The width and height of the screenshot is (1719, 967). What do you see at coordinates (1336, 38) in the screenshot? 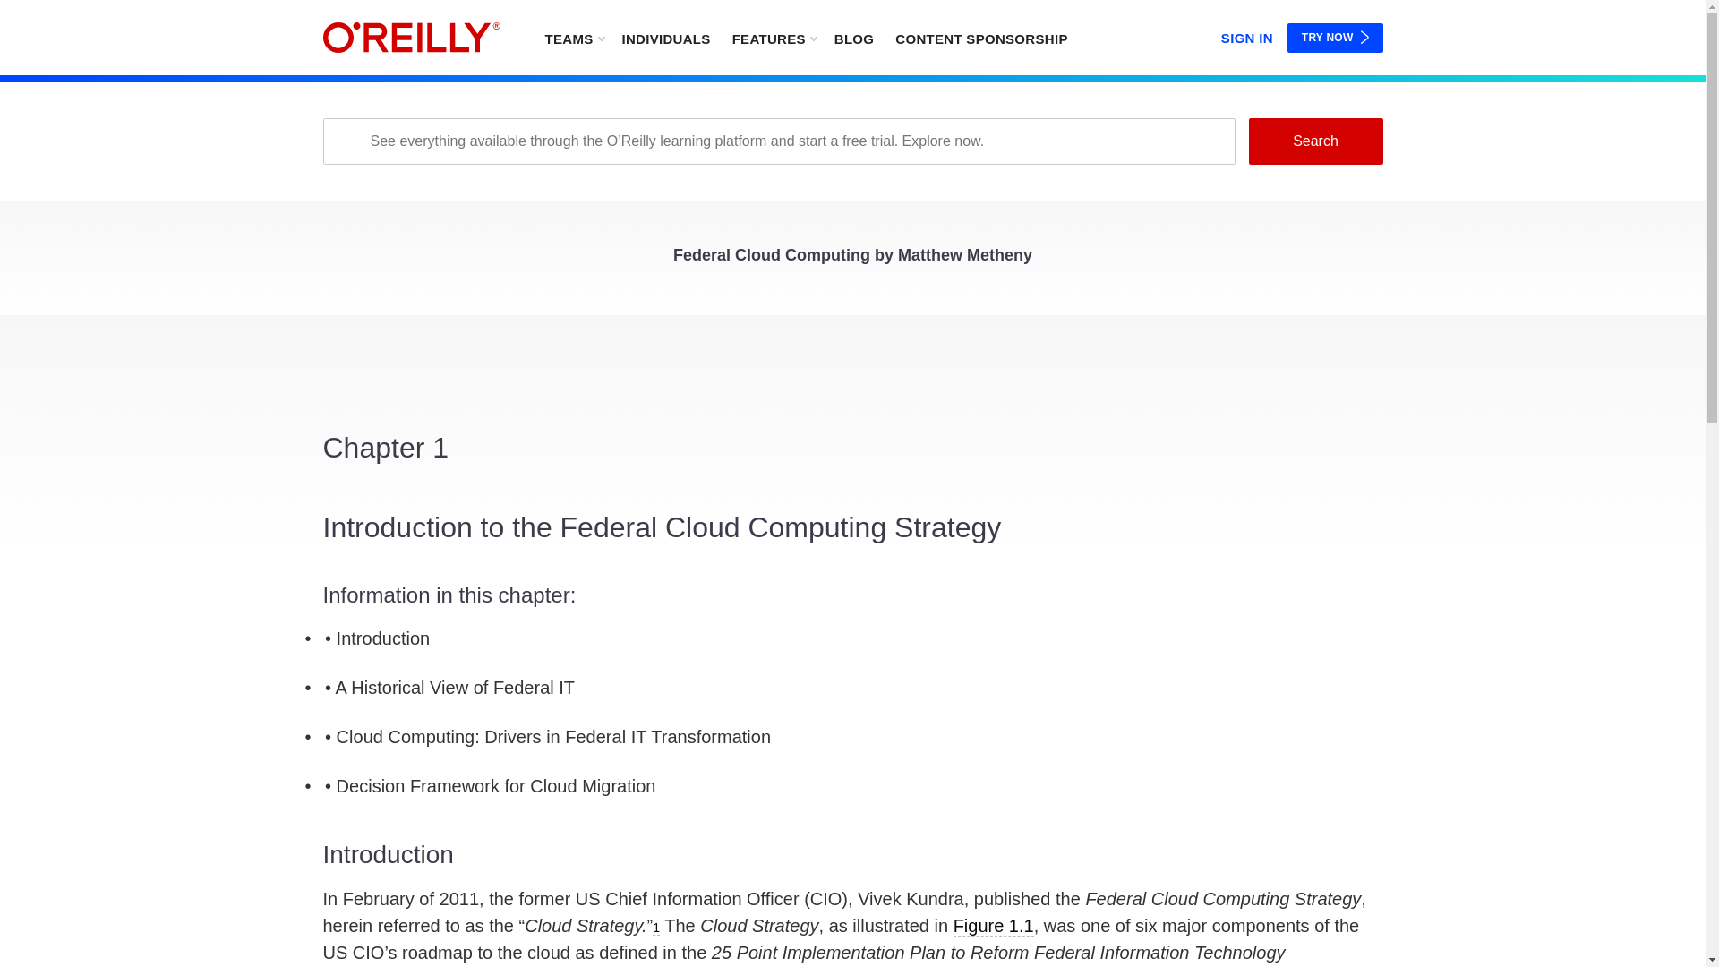
I see `TRY NOW` at bounding box center [1336, 38].